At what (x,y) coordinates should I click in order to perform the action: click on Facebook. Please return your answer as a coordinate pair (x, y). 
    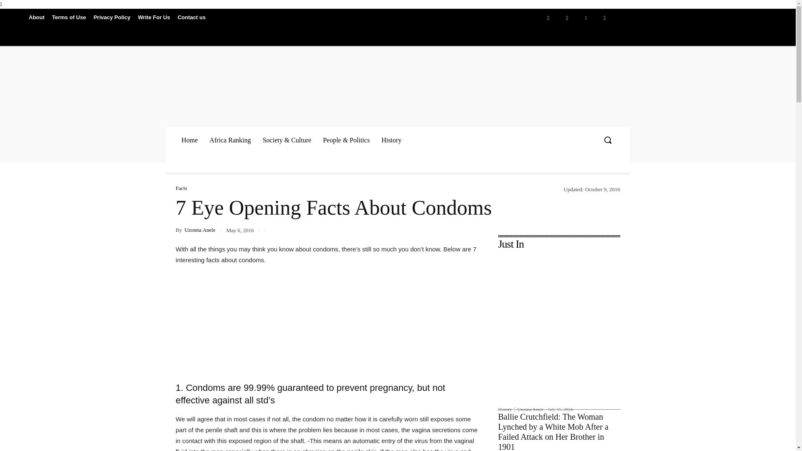
    Looking at the image, I should click on (548, 18).